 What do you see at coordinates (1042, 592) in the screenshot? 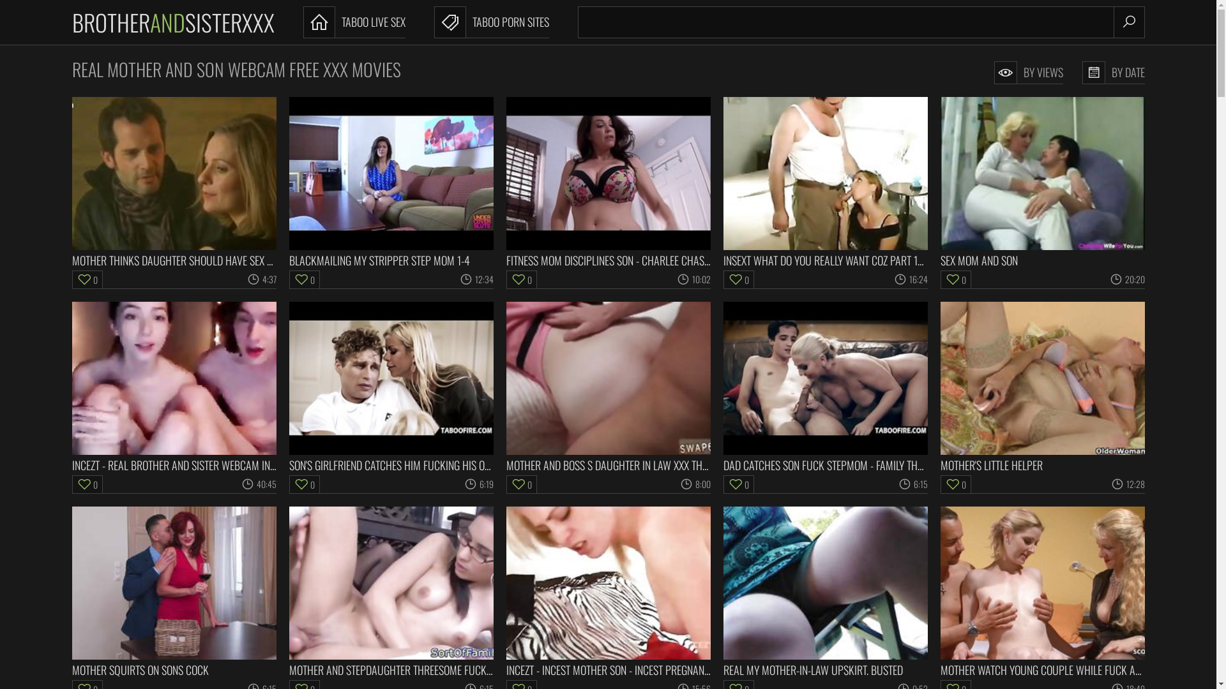
I see `MOTHER WATCH YOUNG COUPLE WHILE FUCK AND MASTURBATE GERMAN` at bounding box center [1042, 592].